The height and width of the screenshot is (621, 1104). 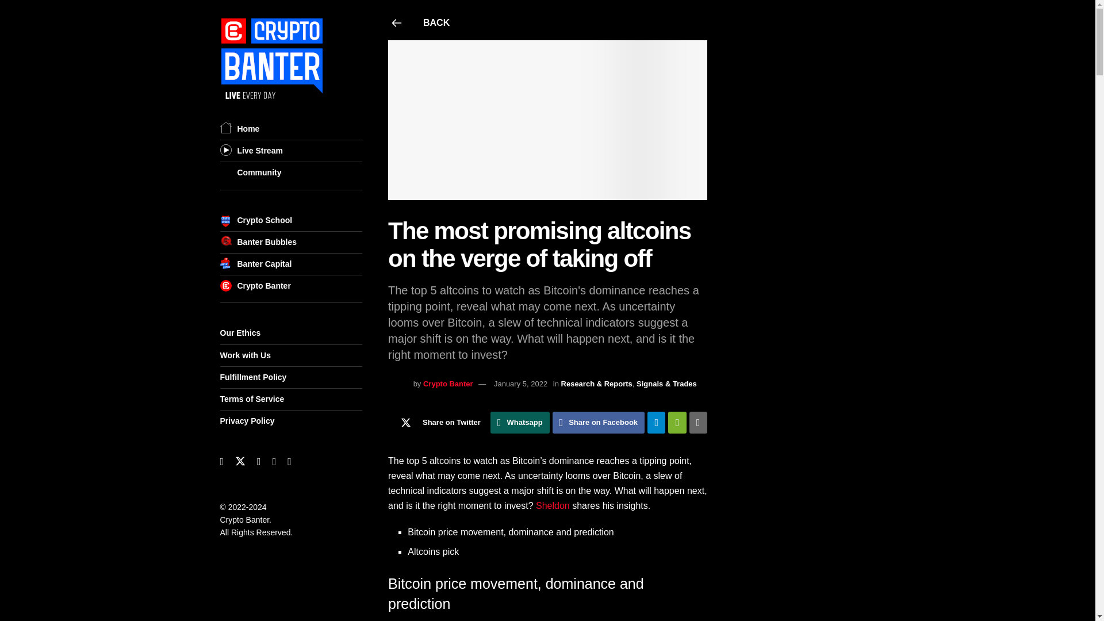 I want to click on Share on Twitter, so click(x=438, y=422).